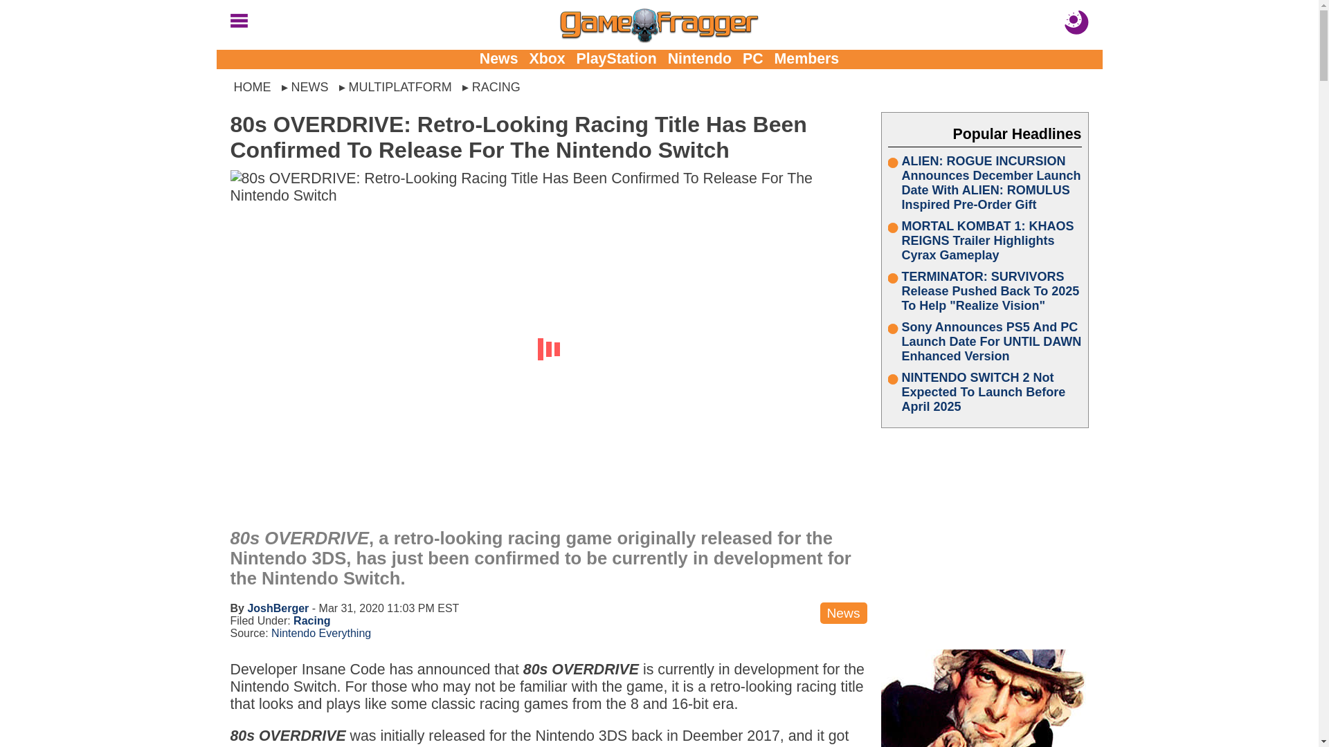  Describe the element at coordinates (753, 59) in the screenshot. I see `PC` at that location.